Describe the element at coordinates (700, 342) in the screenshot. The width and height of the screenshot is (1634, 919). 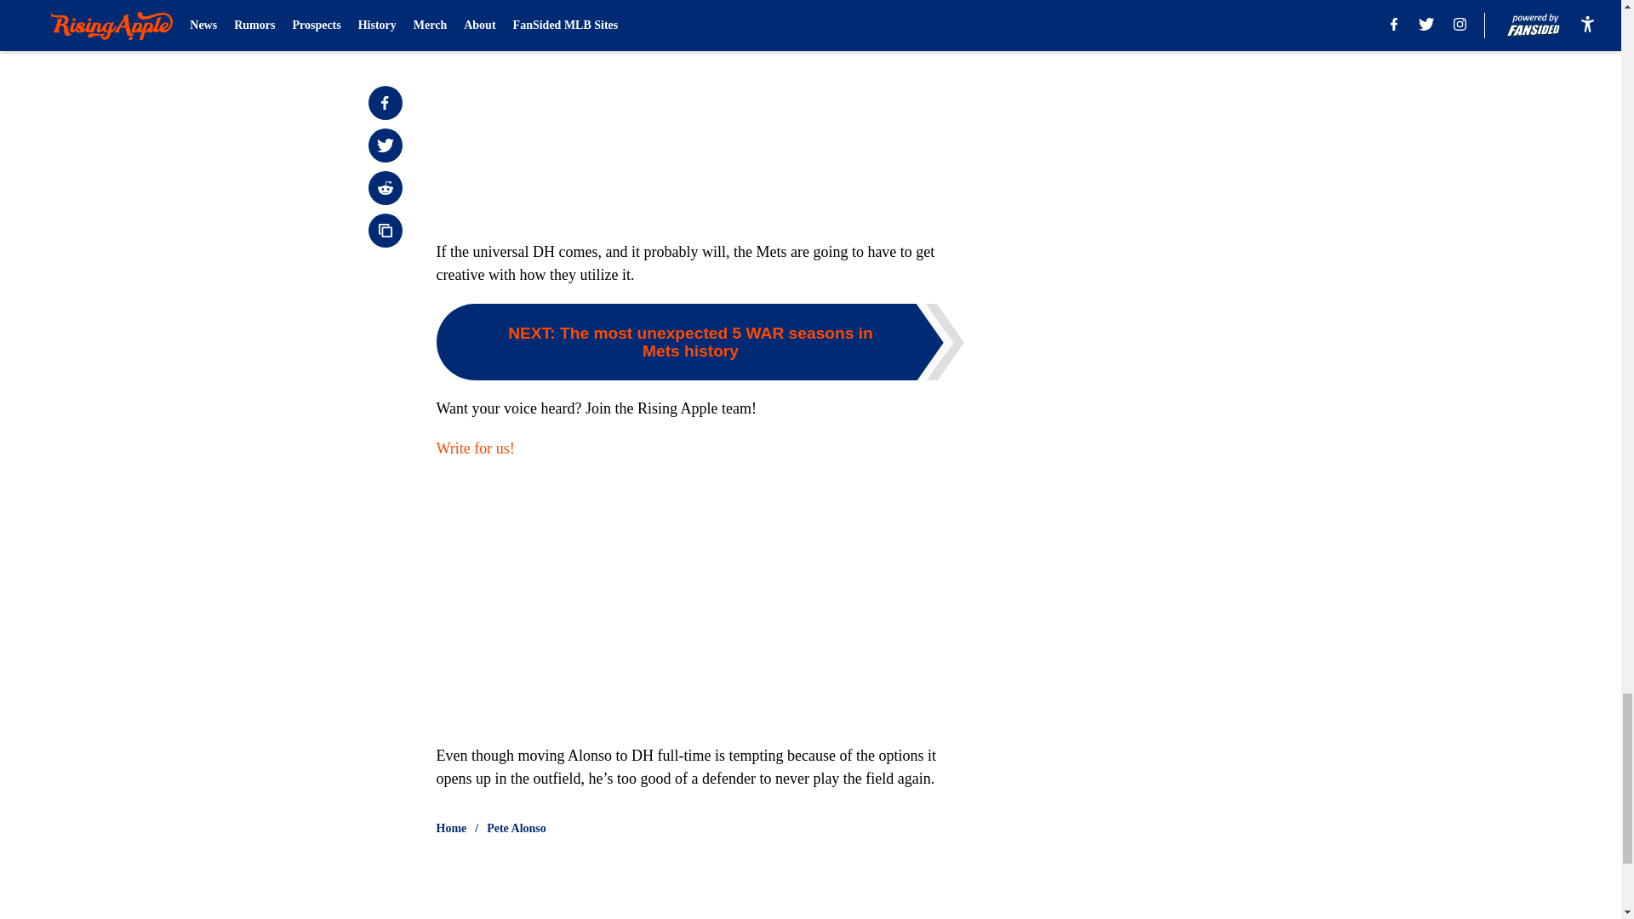
I see `NEXT: The most unexpected 5 WAR seasons in Mets history` at that location.